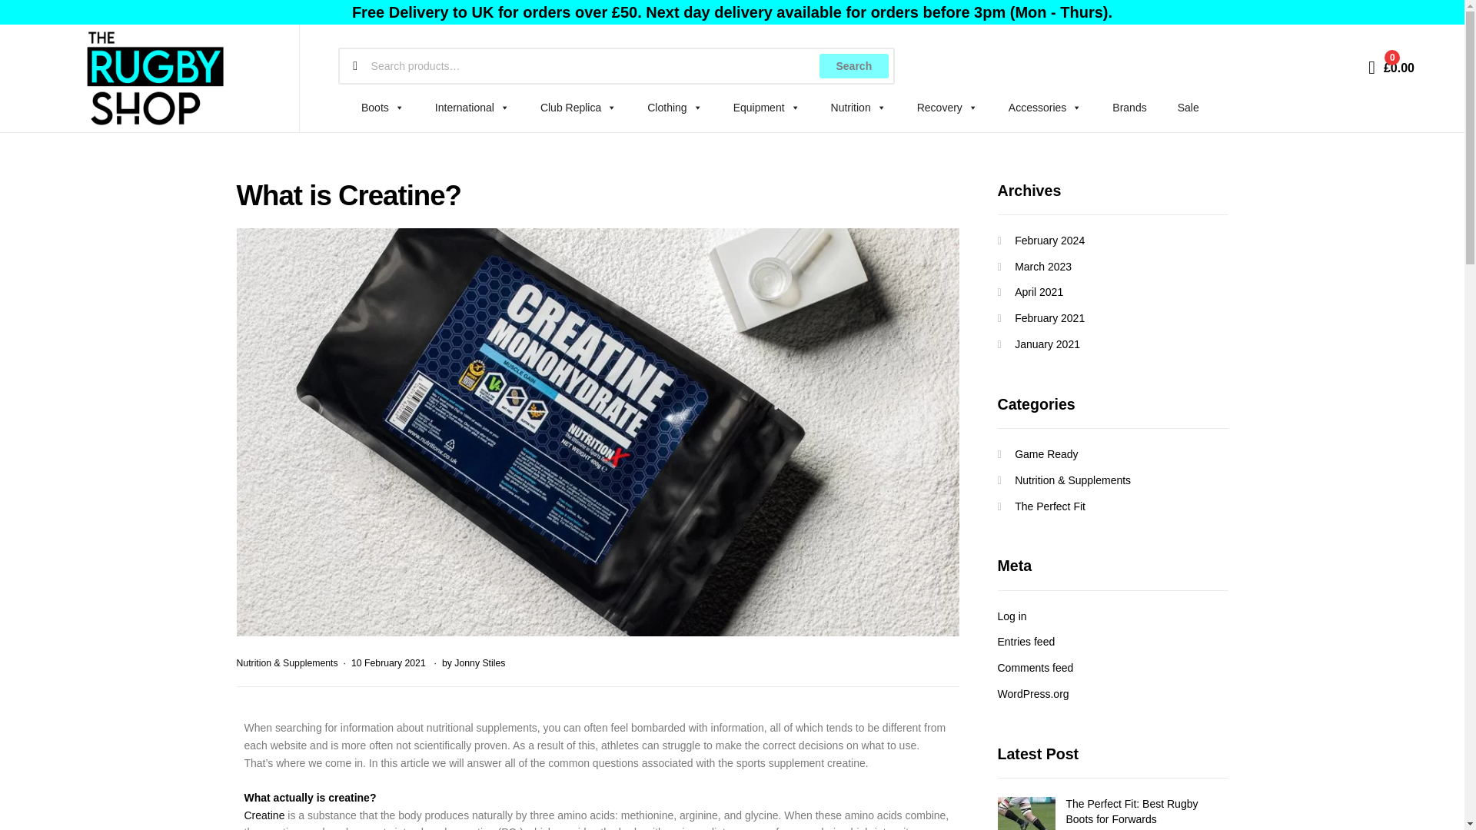 The image size is (1476, 830). Describe the element at coordinates (472, 108) in the screenshot. I see `International` at that location.